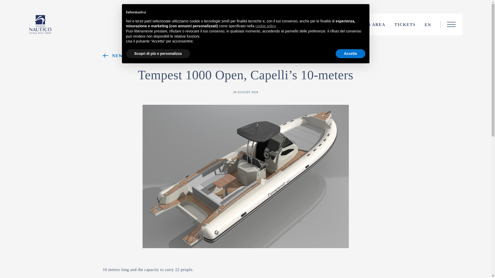  I want to click on EN, so click(428, 25).